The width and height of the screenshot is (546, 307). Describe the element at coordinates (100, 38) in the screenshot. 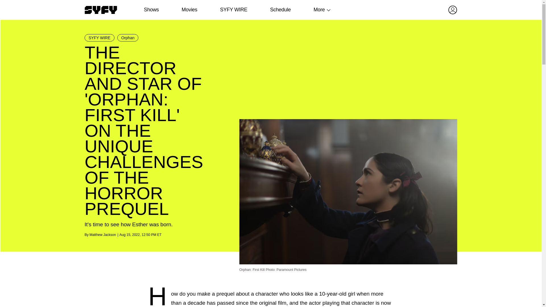

I see `SYFY WIRE` at that location.